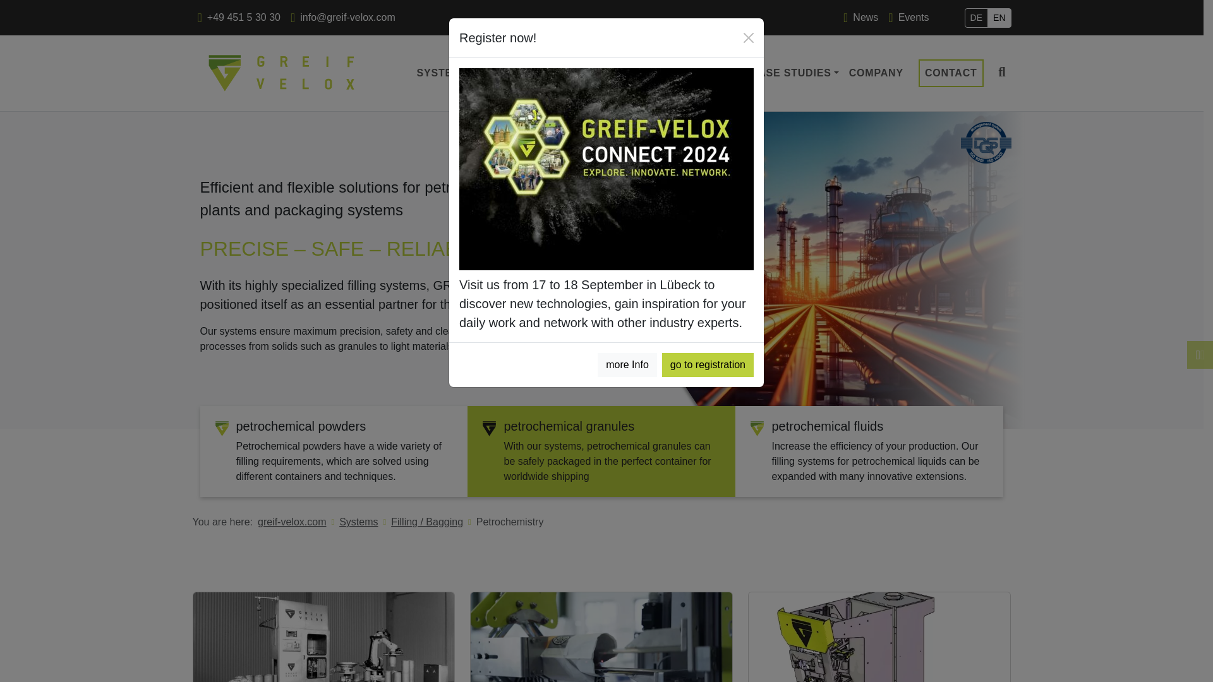  What do you see at coordinates (998, 17) in the screenshot?
I see `EN` at bounding box center [998, 17].